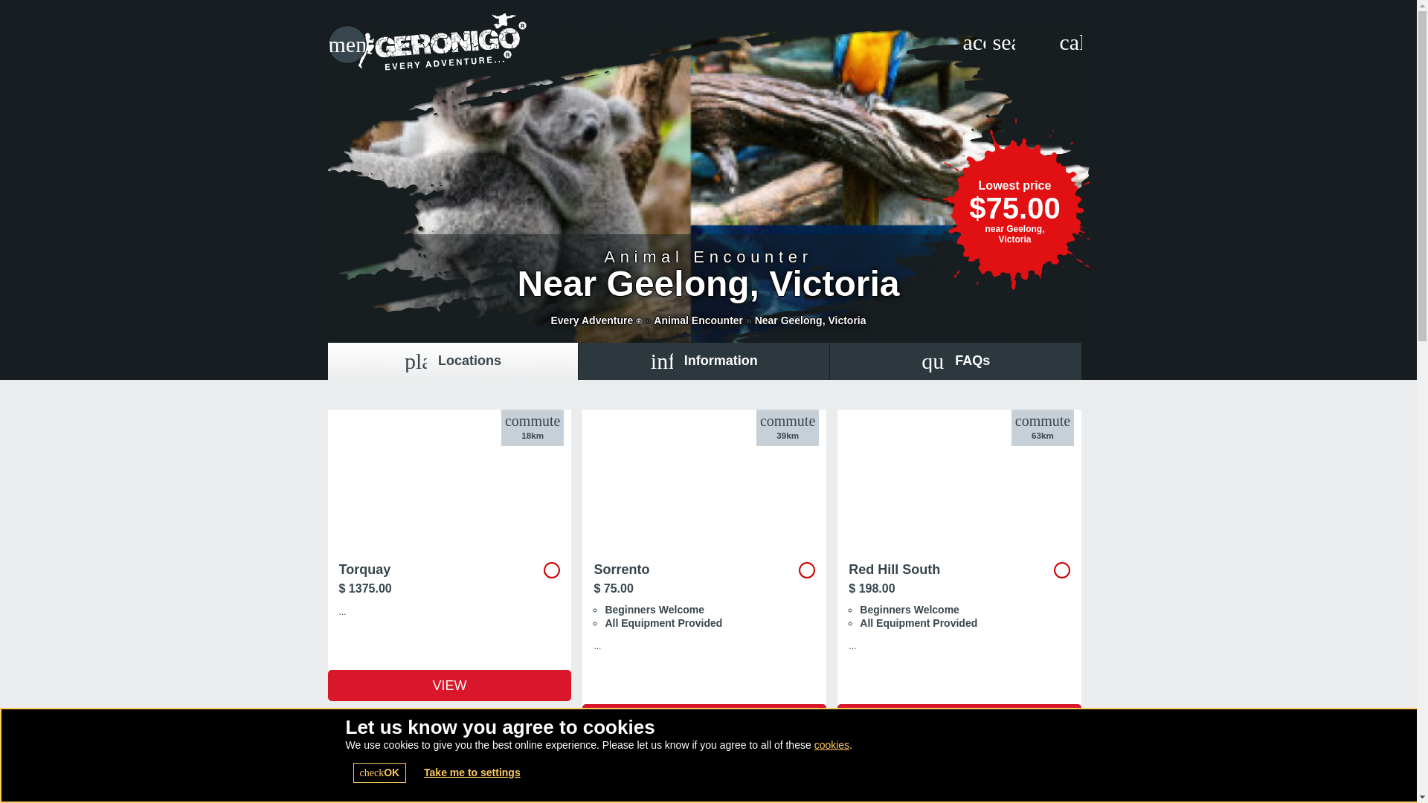 This screenshot has height=803, width=1428. Describe the element at coordinates (959, 720) in the screenshot. I see `Red Hill South details, packages` at that location.